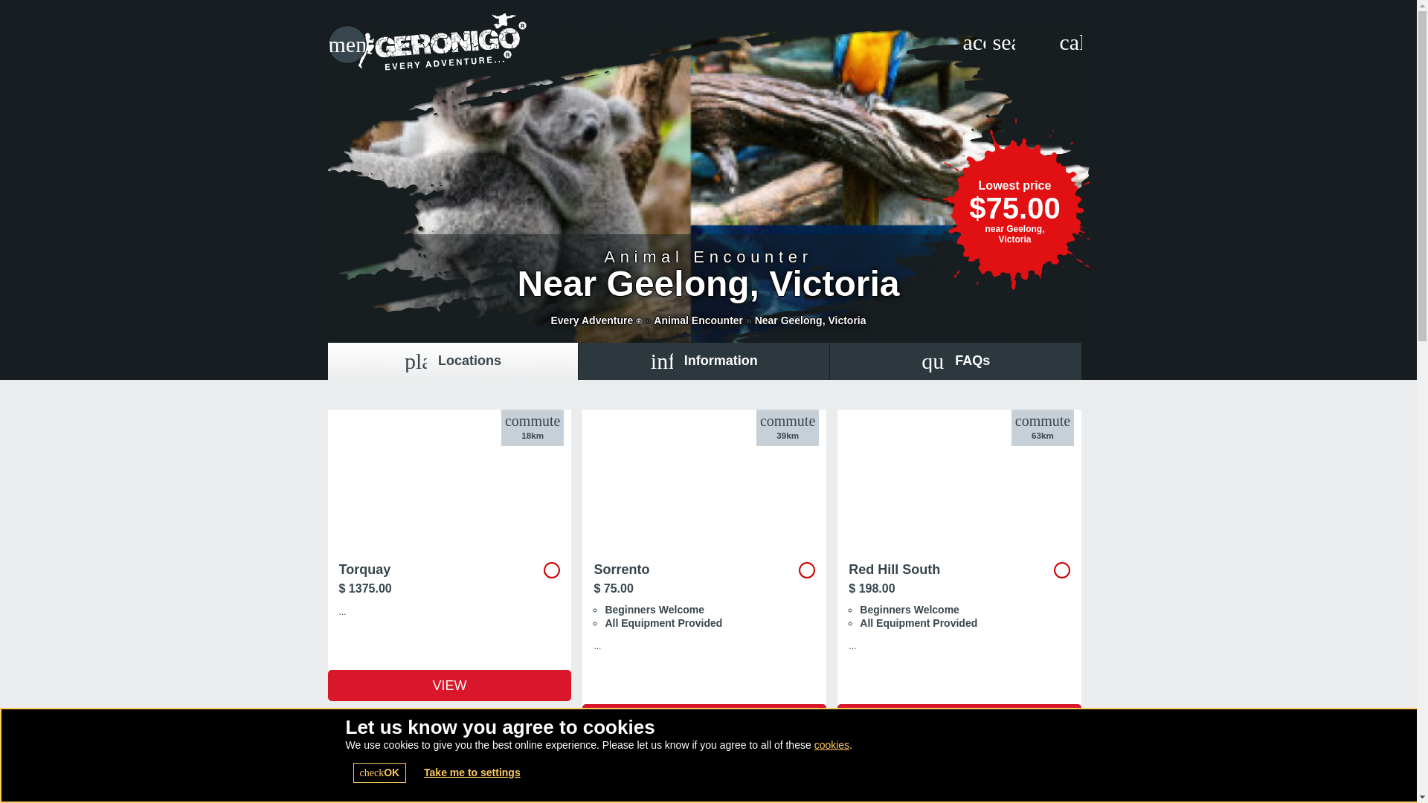 This screenshot has height=803, width=1428. Describe the element at coordinates (959, 720) in the screenshot. I see `Red Hill South details, packages` at that location.